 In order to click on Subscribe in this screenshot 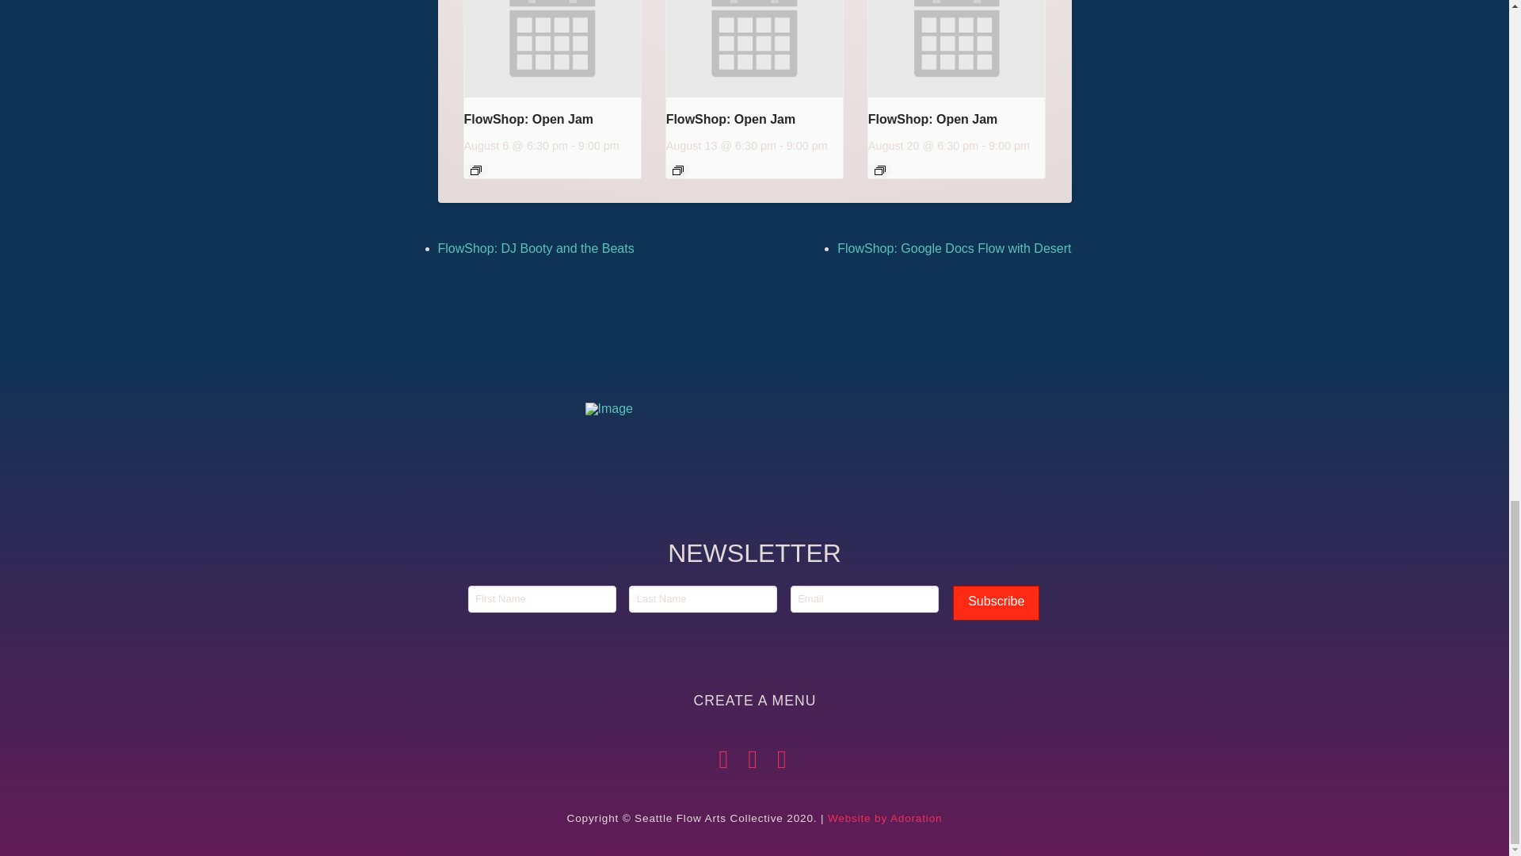, I will do `click(996, 603)`.